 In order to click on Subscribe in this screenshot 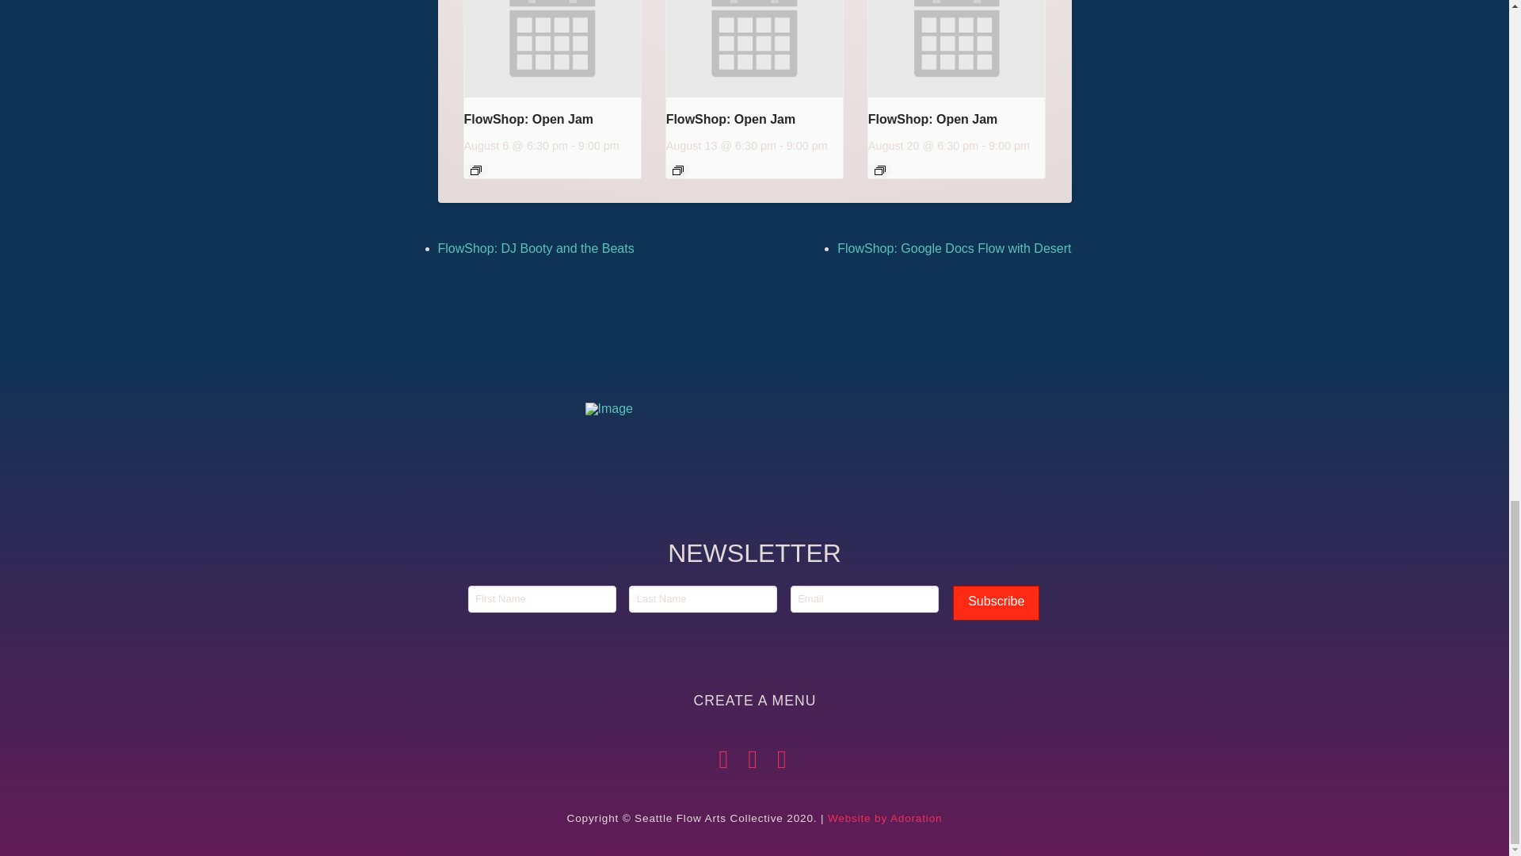, I will do `click(996, 603)`.